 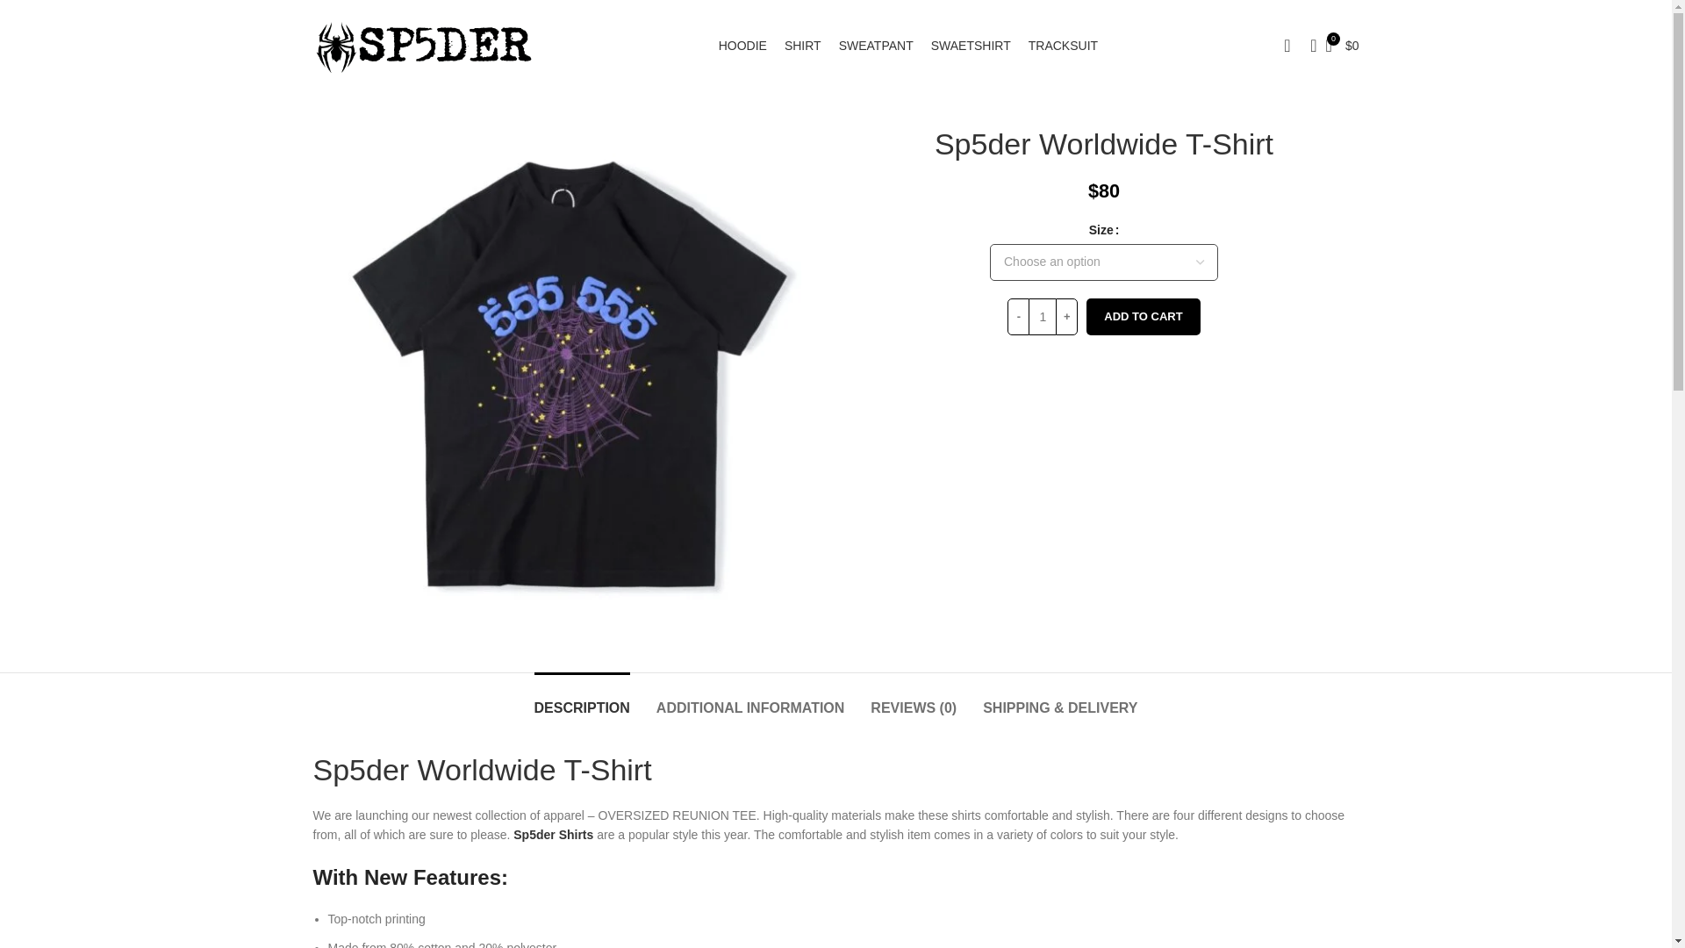 What do you see at coordinates (1143, 317) in the screenshot?
I see `ADD TO CART` at bounding box center [1143, 317].